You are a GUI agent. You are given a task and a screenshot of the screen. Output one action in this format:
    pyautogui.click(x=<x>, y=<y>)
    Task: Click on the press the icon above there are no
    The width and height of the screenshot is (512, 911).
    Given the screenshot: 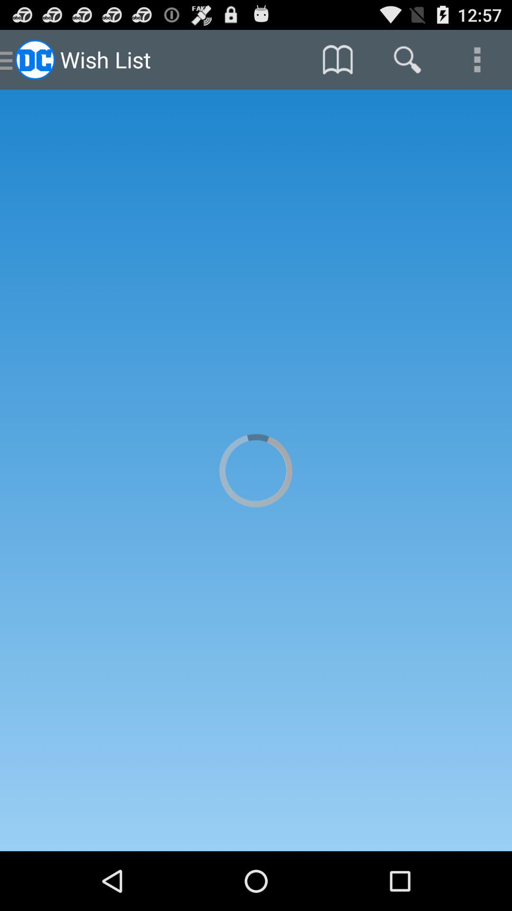 What is the action you would take?
    pyautogui.click(x=338, y=60)
    